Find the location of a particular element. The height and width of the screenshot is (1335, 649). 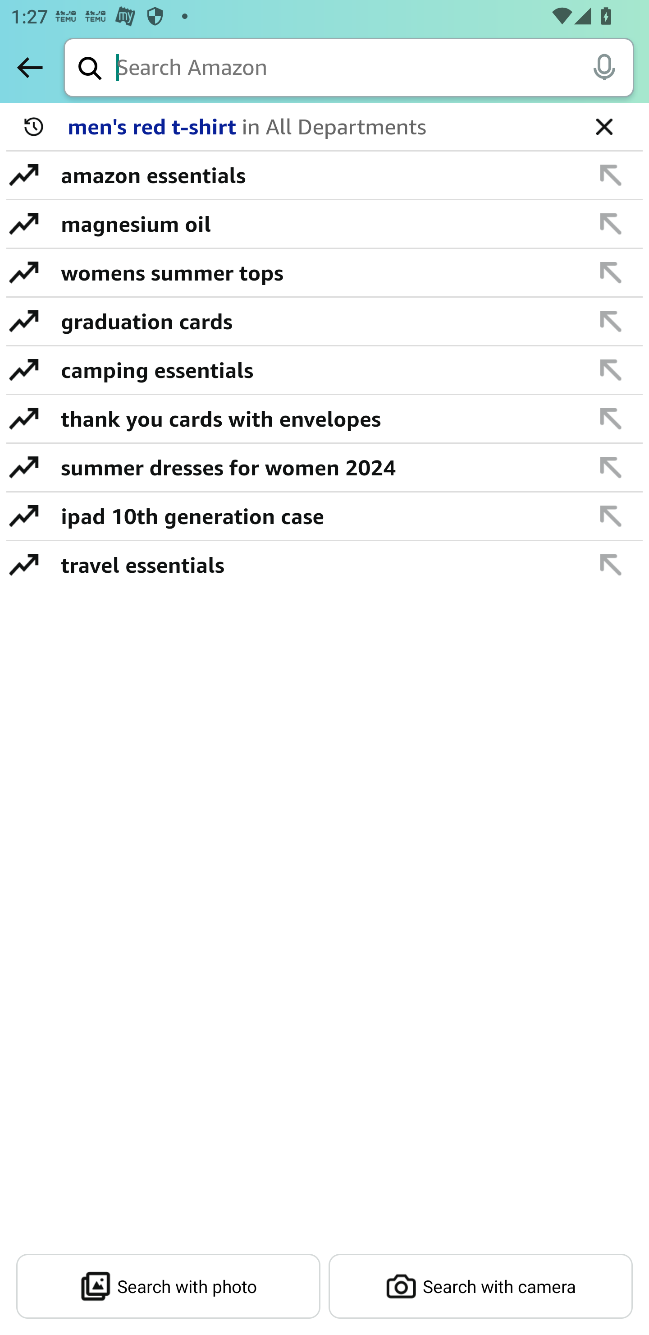

append suggestion is located at coordinates (611, 419).